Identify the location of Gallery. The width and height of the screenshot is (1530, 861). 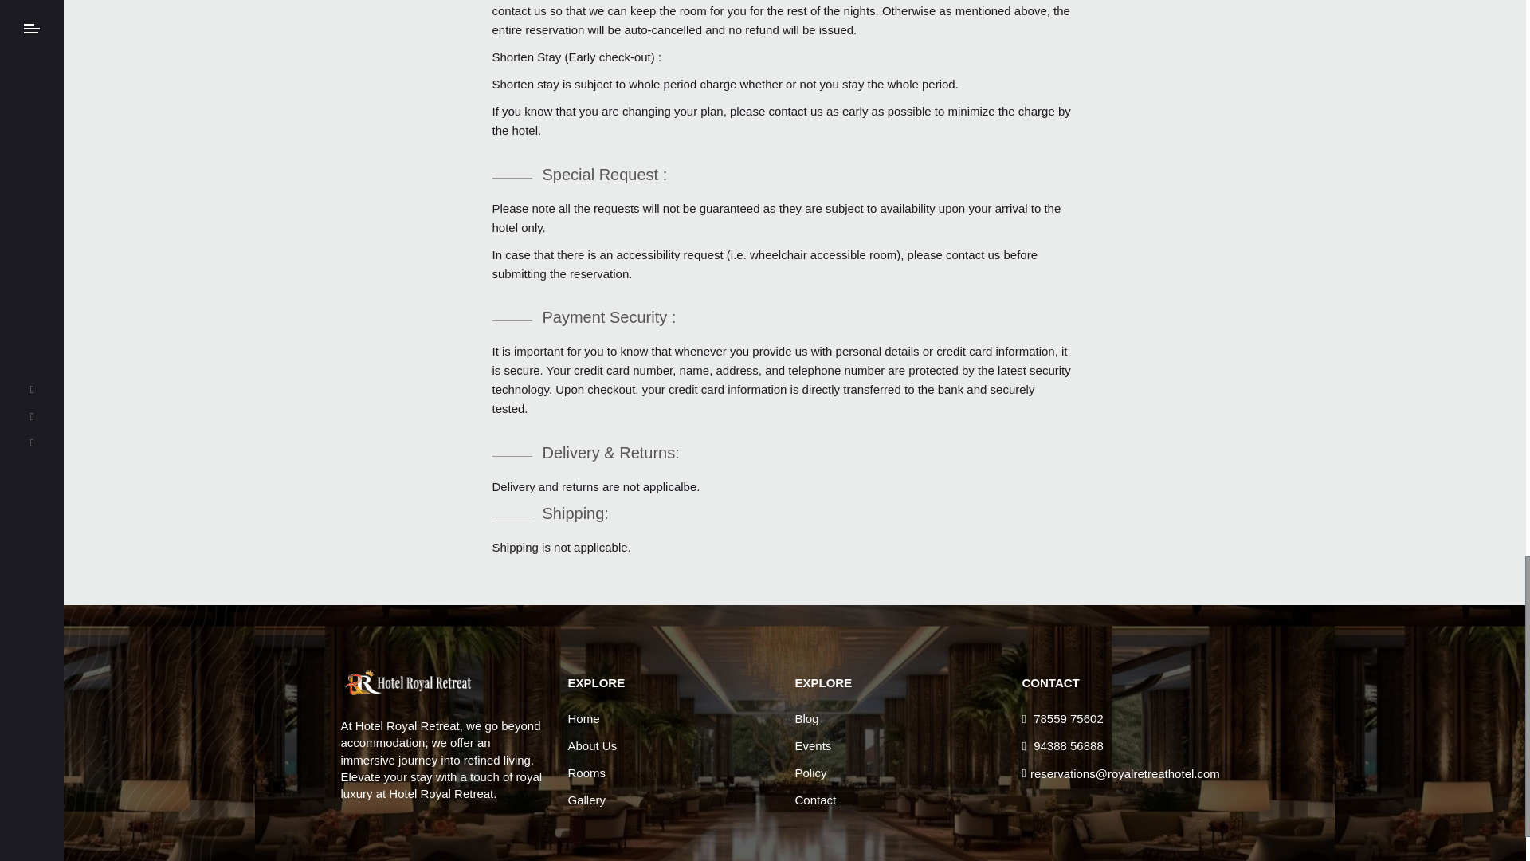
(586, 800).